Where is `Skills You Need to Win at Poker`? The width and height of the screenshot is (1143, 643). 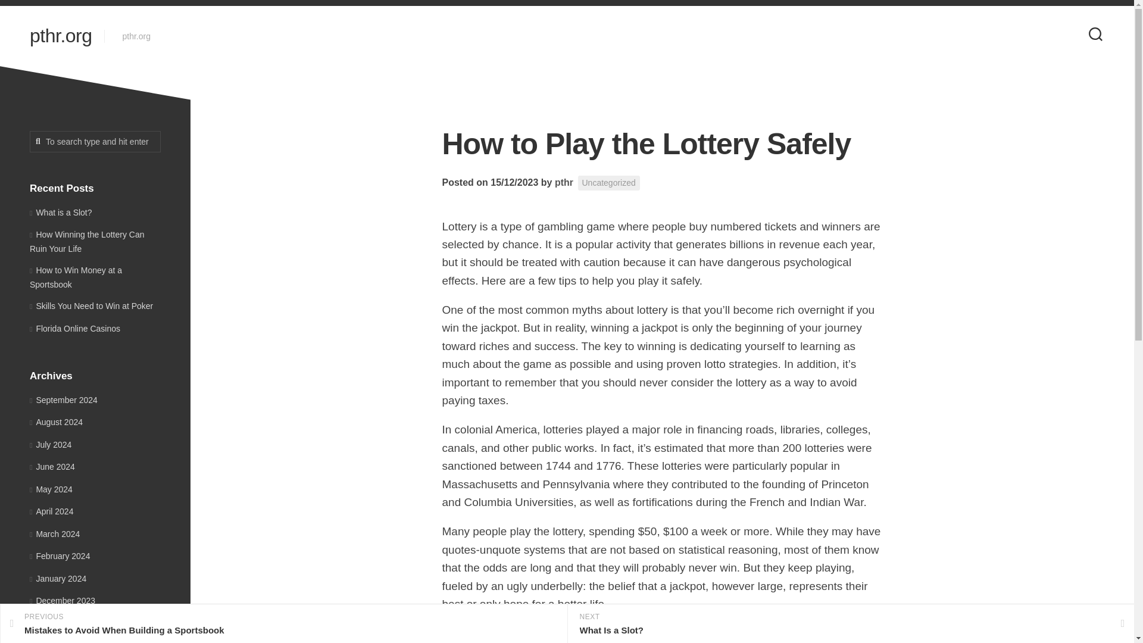 Skills You Need to Win at Poker is located at coordinates (91, 306).